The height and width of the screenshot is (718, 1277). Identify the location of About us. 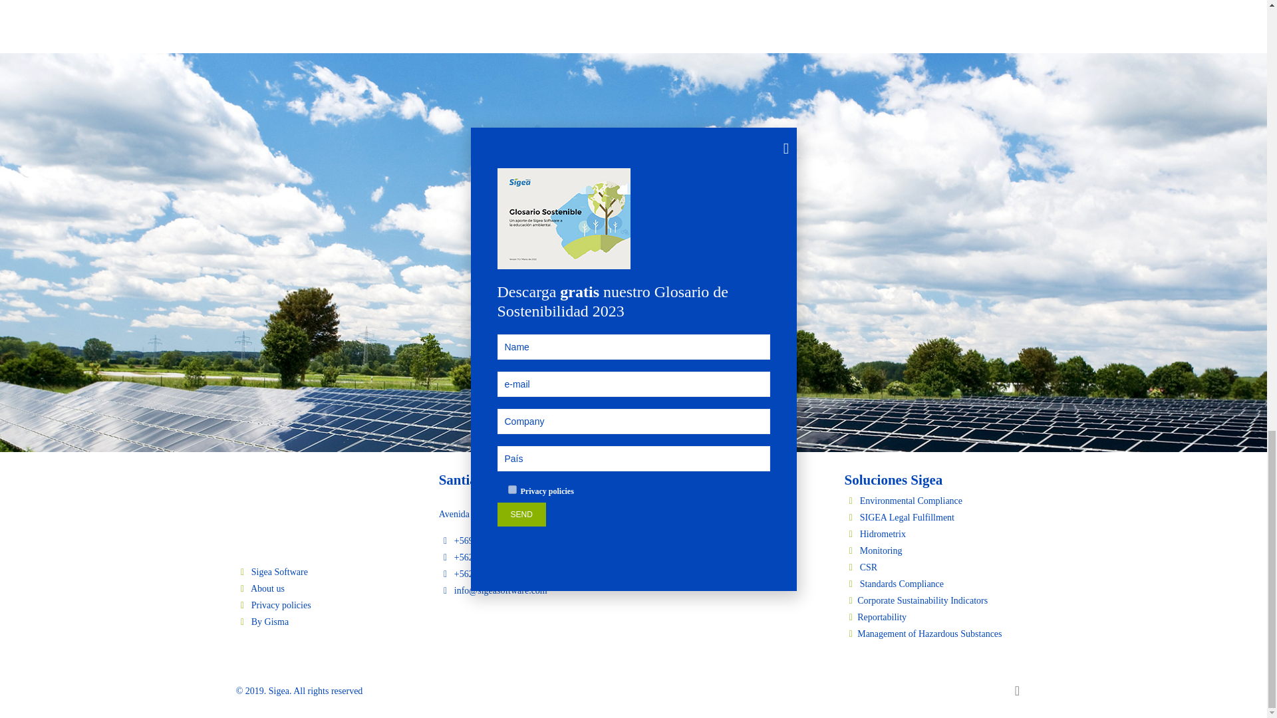
(329, 588).